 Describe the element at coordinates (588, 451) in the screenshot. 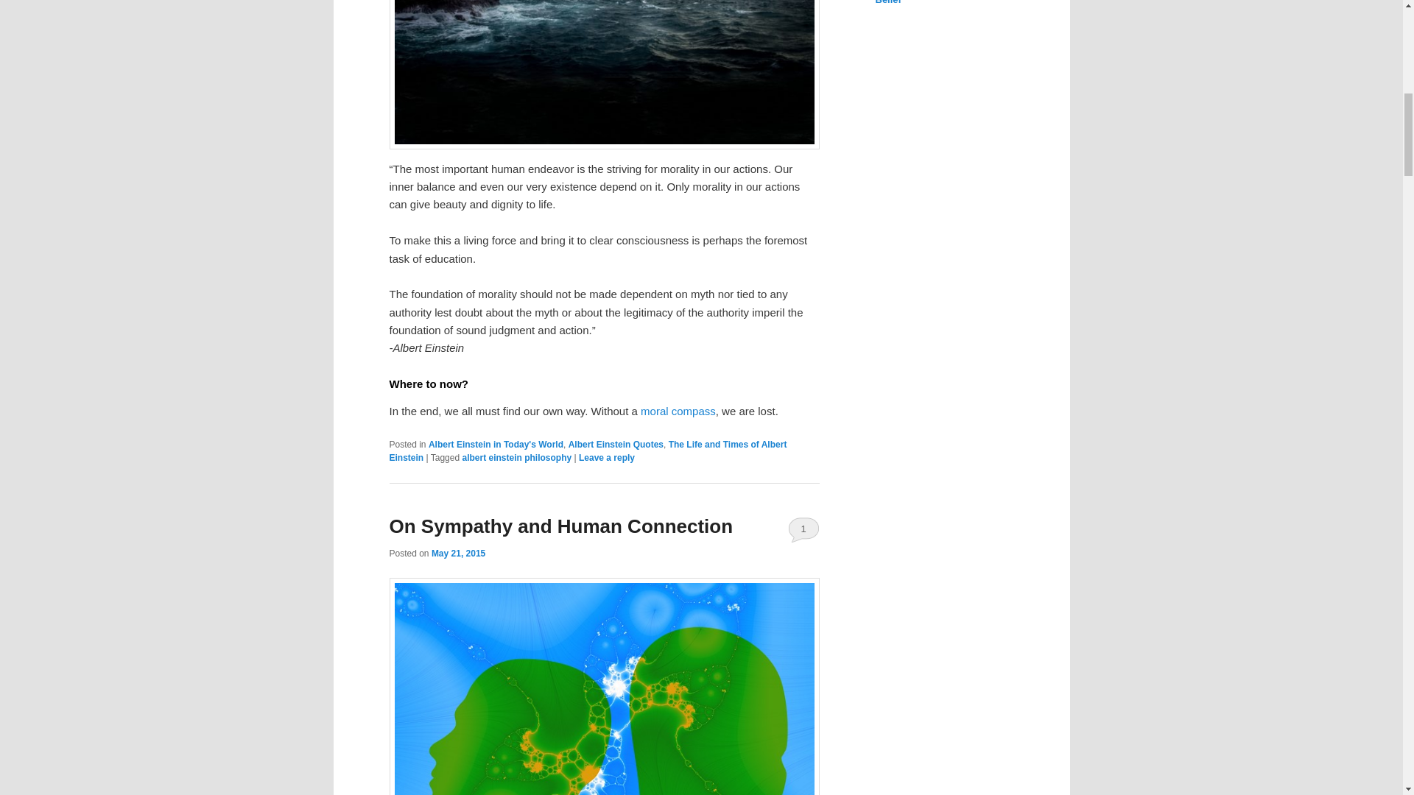

I see `The Life and Times of Albert Einstein` at that location.